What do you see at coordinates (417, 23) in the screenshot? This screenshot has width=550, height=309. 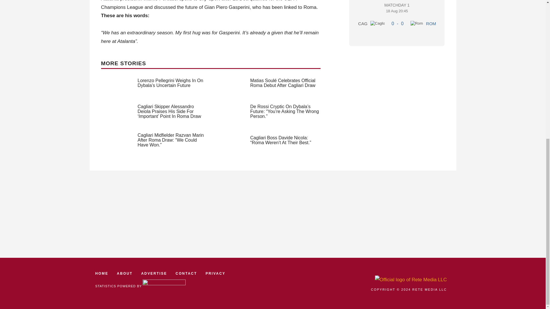 I see `Roma` at bounding box center [417, 23].